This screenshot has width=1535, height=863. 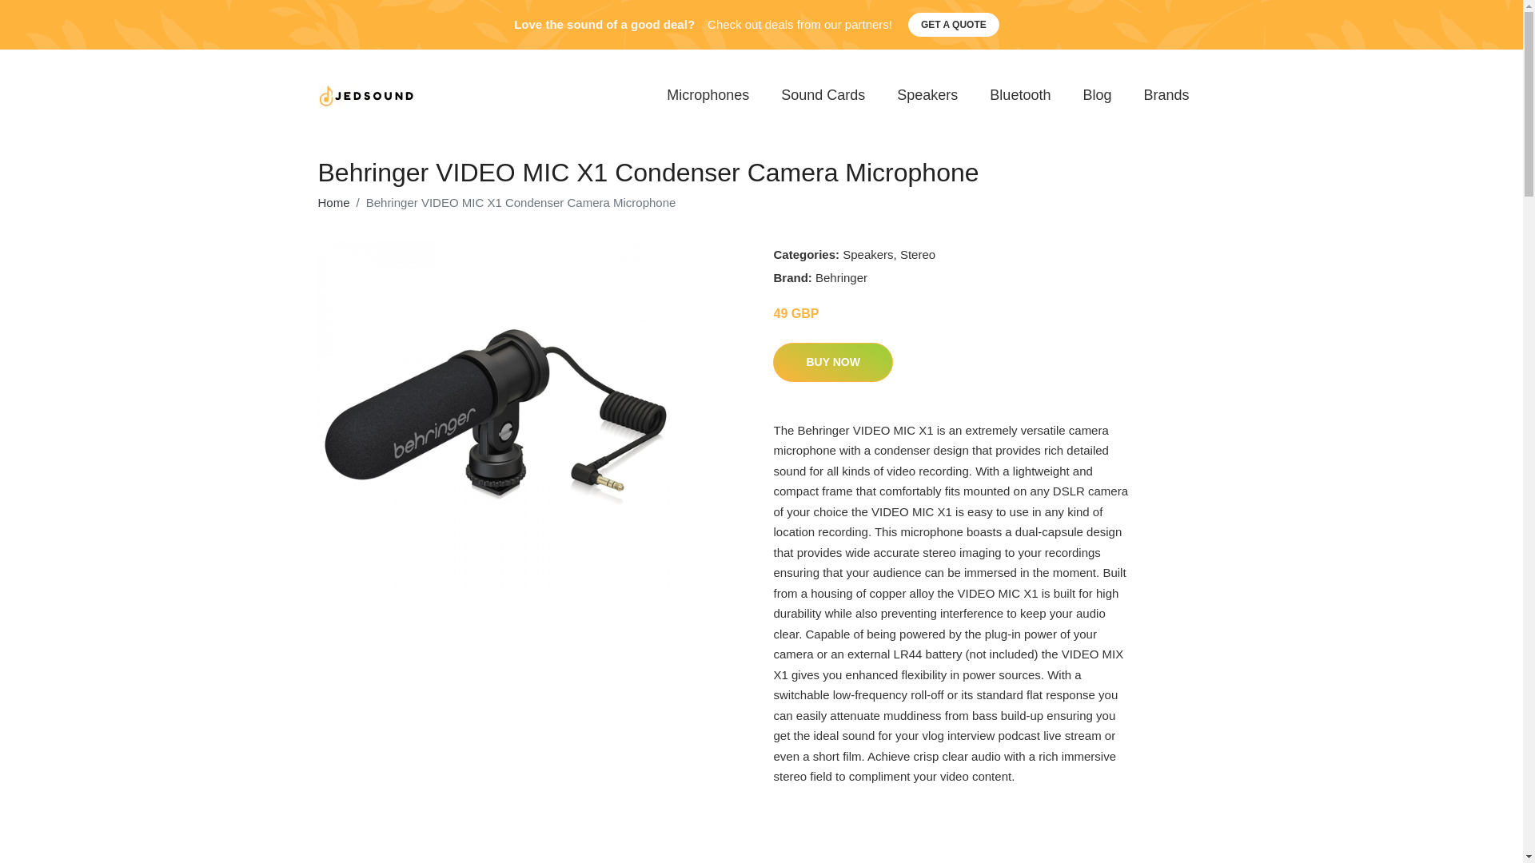 I want to click on Speakers, so click(x=927, y=96).